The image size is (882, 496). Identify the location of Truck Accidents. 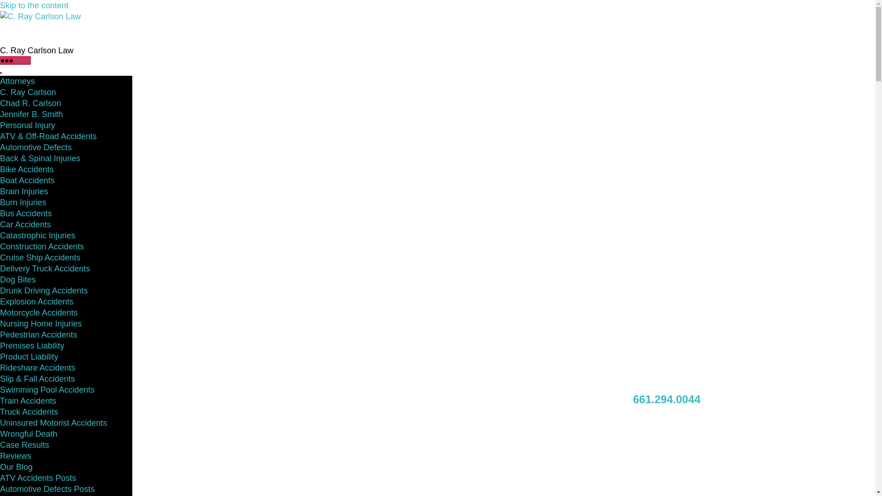
(29, 411).